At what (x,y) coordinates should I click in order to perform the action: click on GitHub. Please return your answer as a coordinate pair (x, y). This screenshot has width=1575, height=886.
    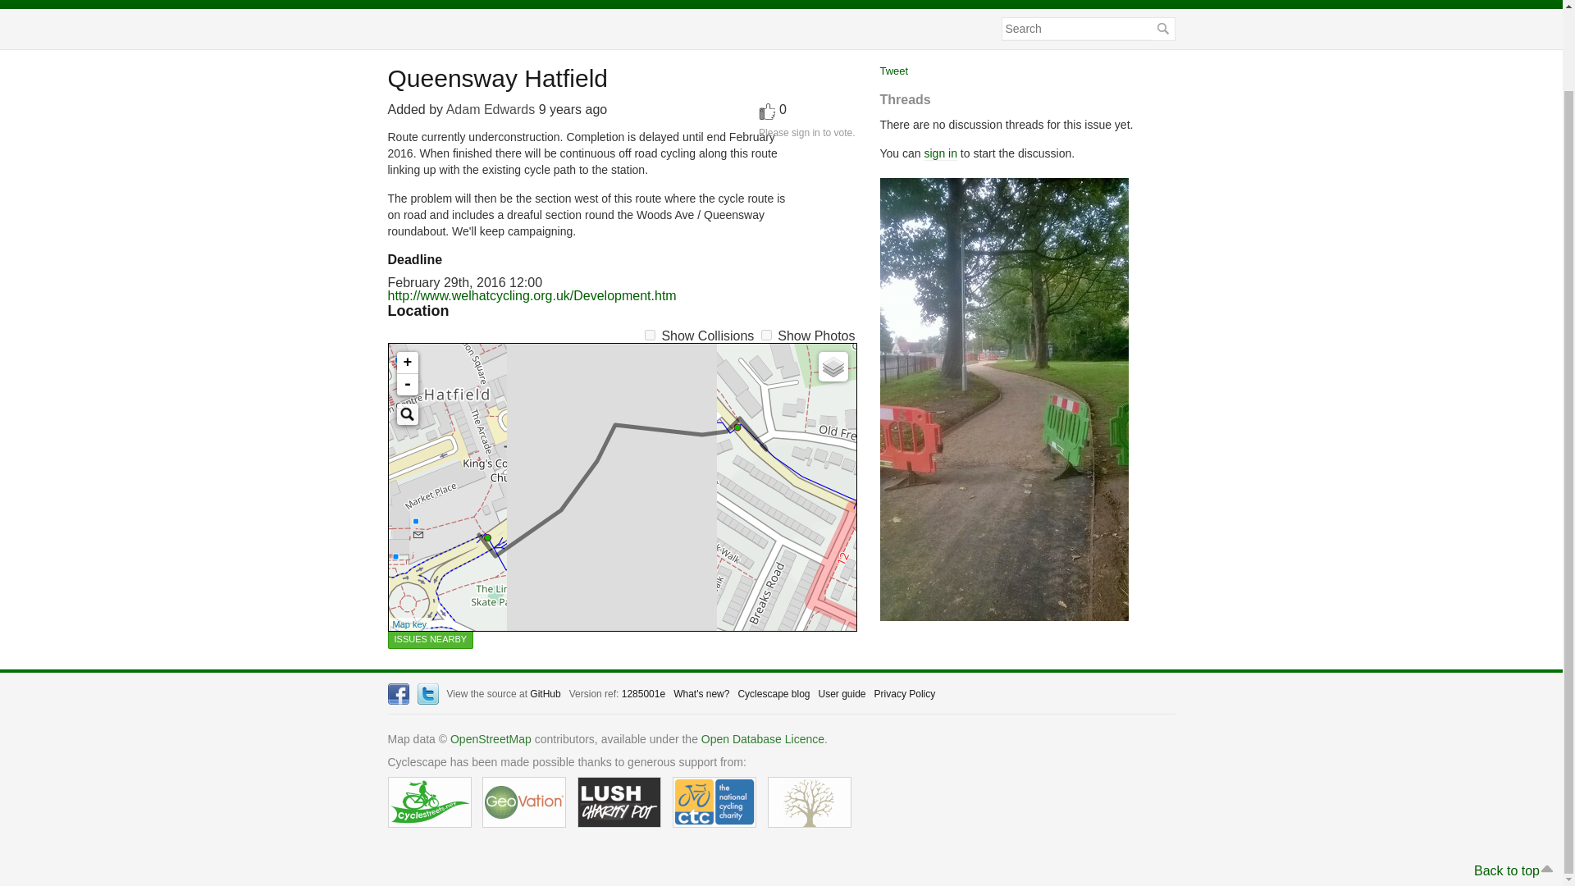
    Looking at the image, I should click on (545, 694).